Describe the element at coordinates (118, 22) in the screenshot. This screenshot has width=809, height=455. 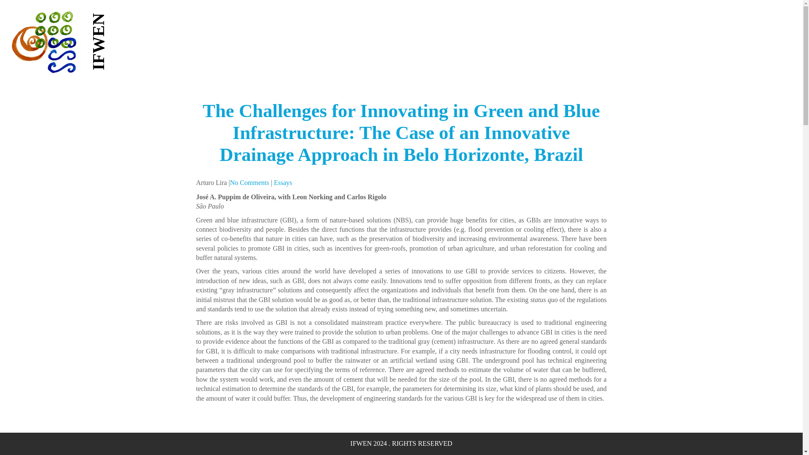
I see `IFWEN` at that location.